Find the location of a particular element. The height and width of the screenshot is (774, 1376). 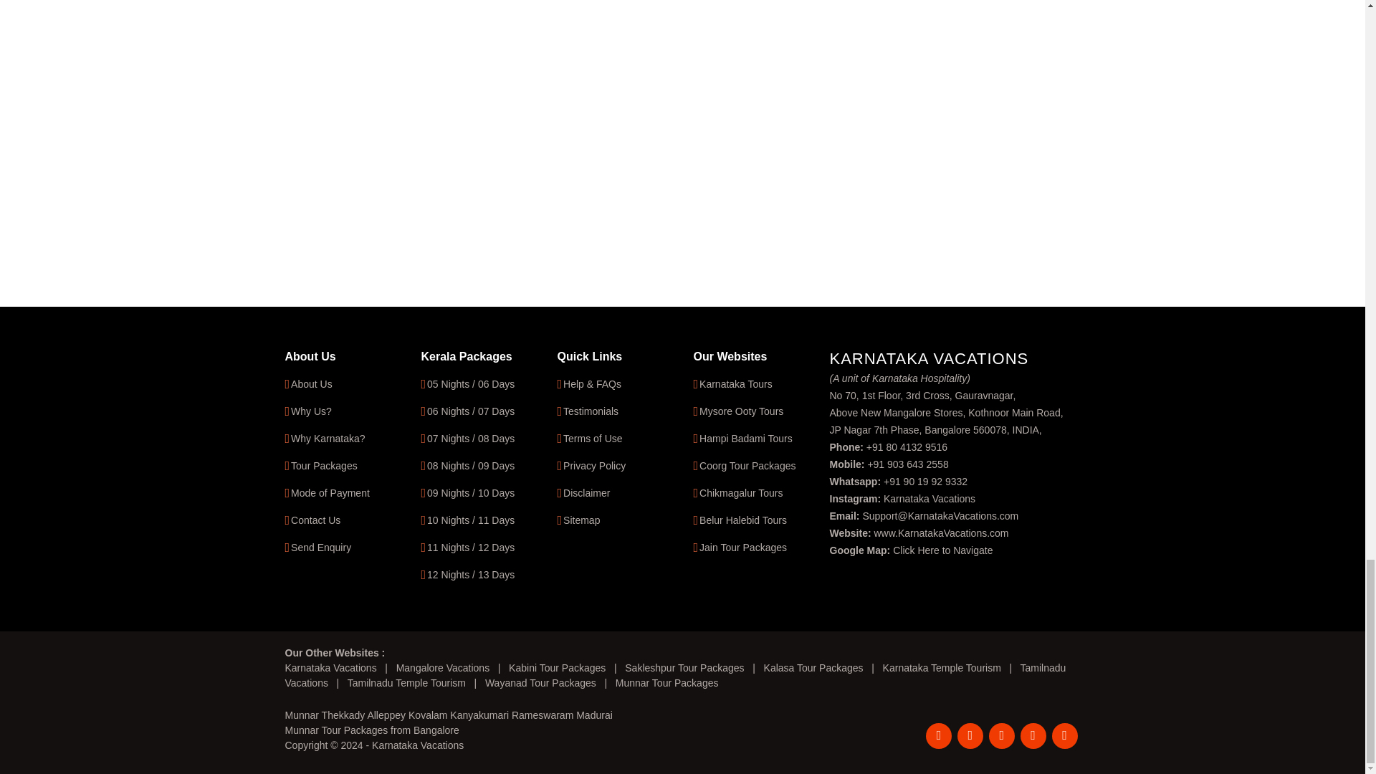

About Us is located at coordinates (311, 384).